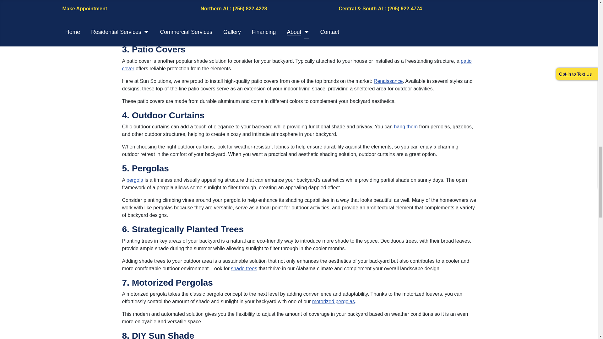 The width and height of the screenshot is (603, 339). What do you see at coordinates (388, 81) in the screenshot?
I see `Renaissance` at bounding box center [388, 81].